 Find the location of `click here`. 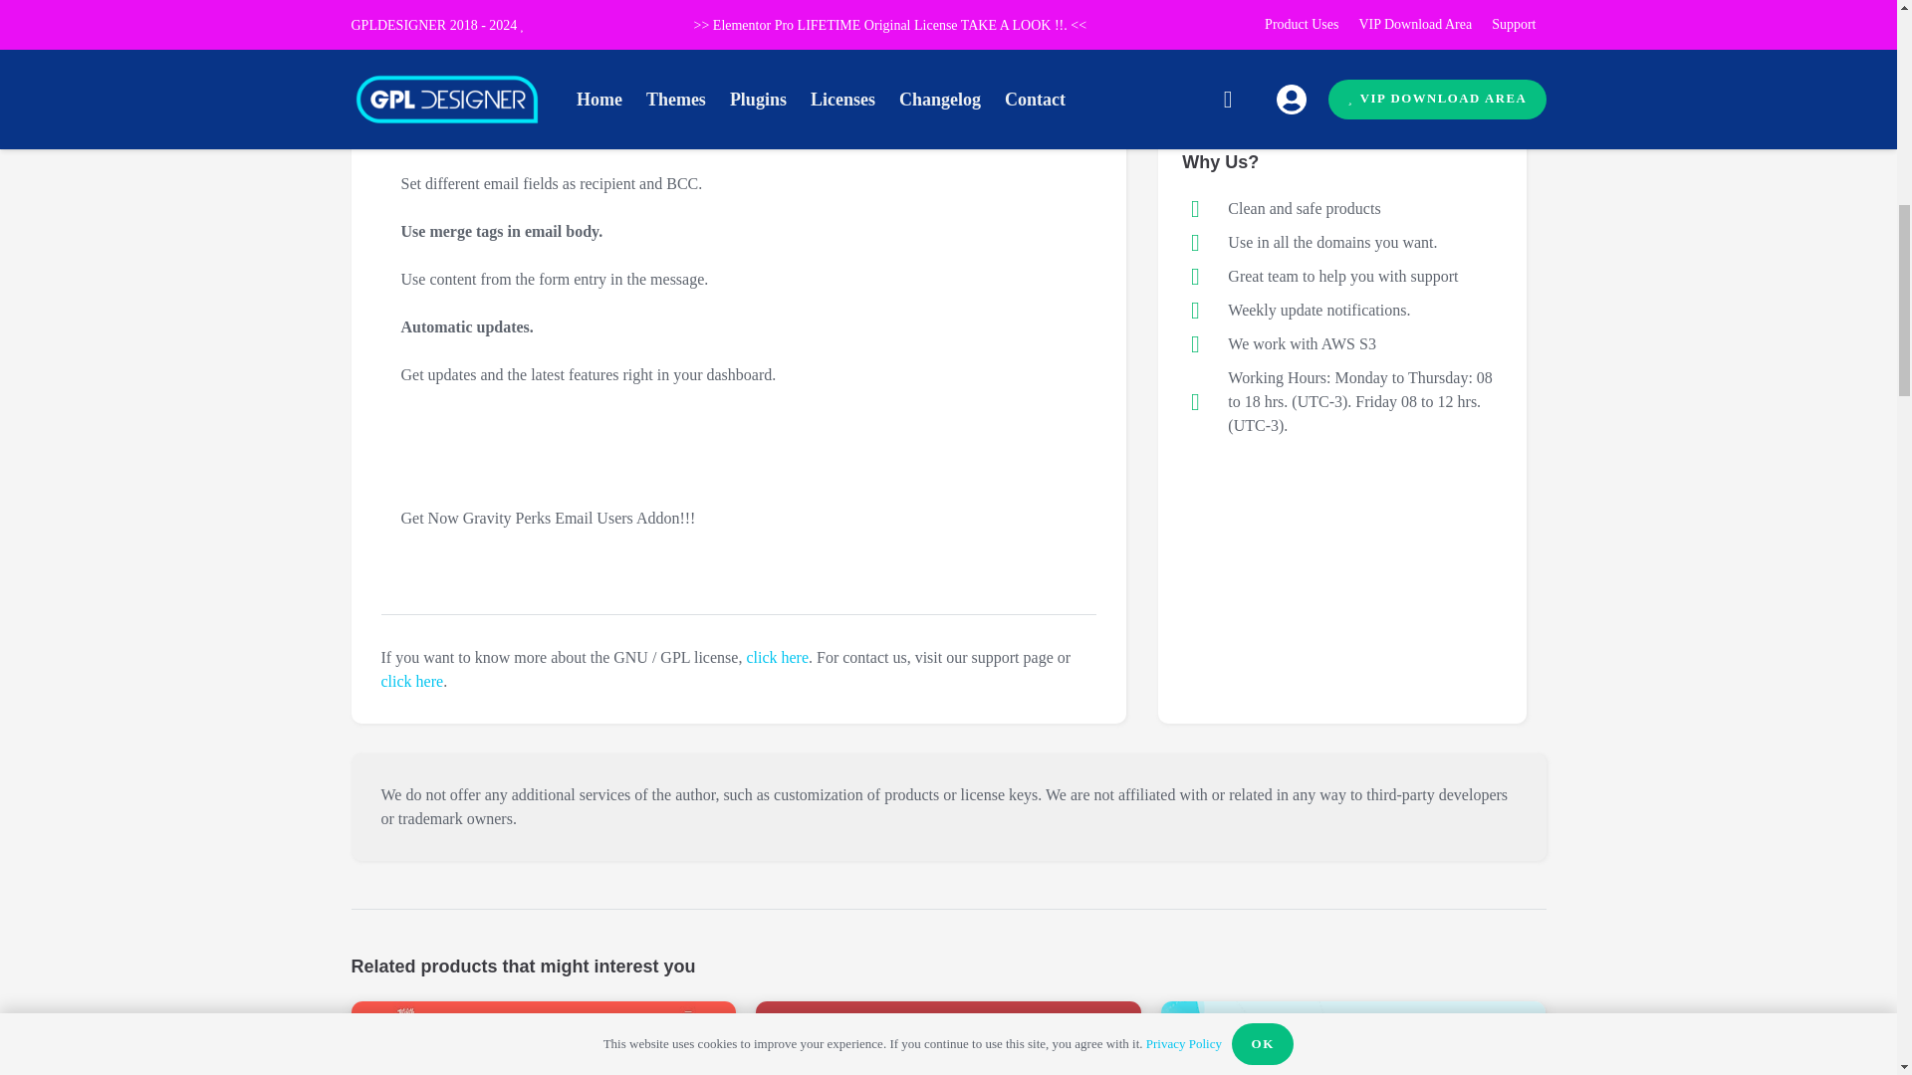

click here is located at coordinates (412, 681).